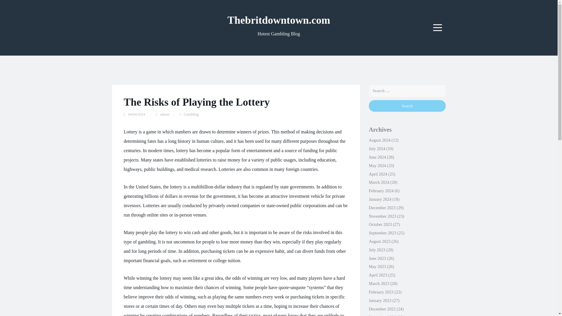  What do you see at coordinates (165, 114) in the screenshot?
I see `admin` at bounding box center [165, 114].